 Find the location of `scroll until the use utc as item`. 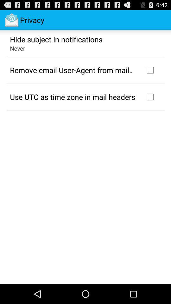

scroll until the use utc as item is located at coordinates (73, 97).